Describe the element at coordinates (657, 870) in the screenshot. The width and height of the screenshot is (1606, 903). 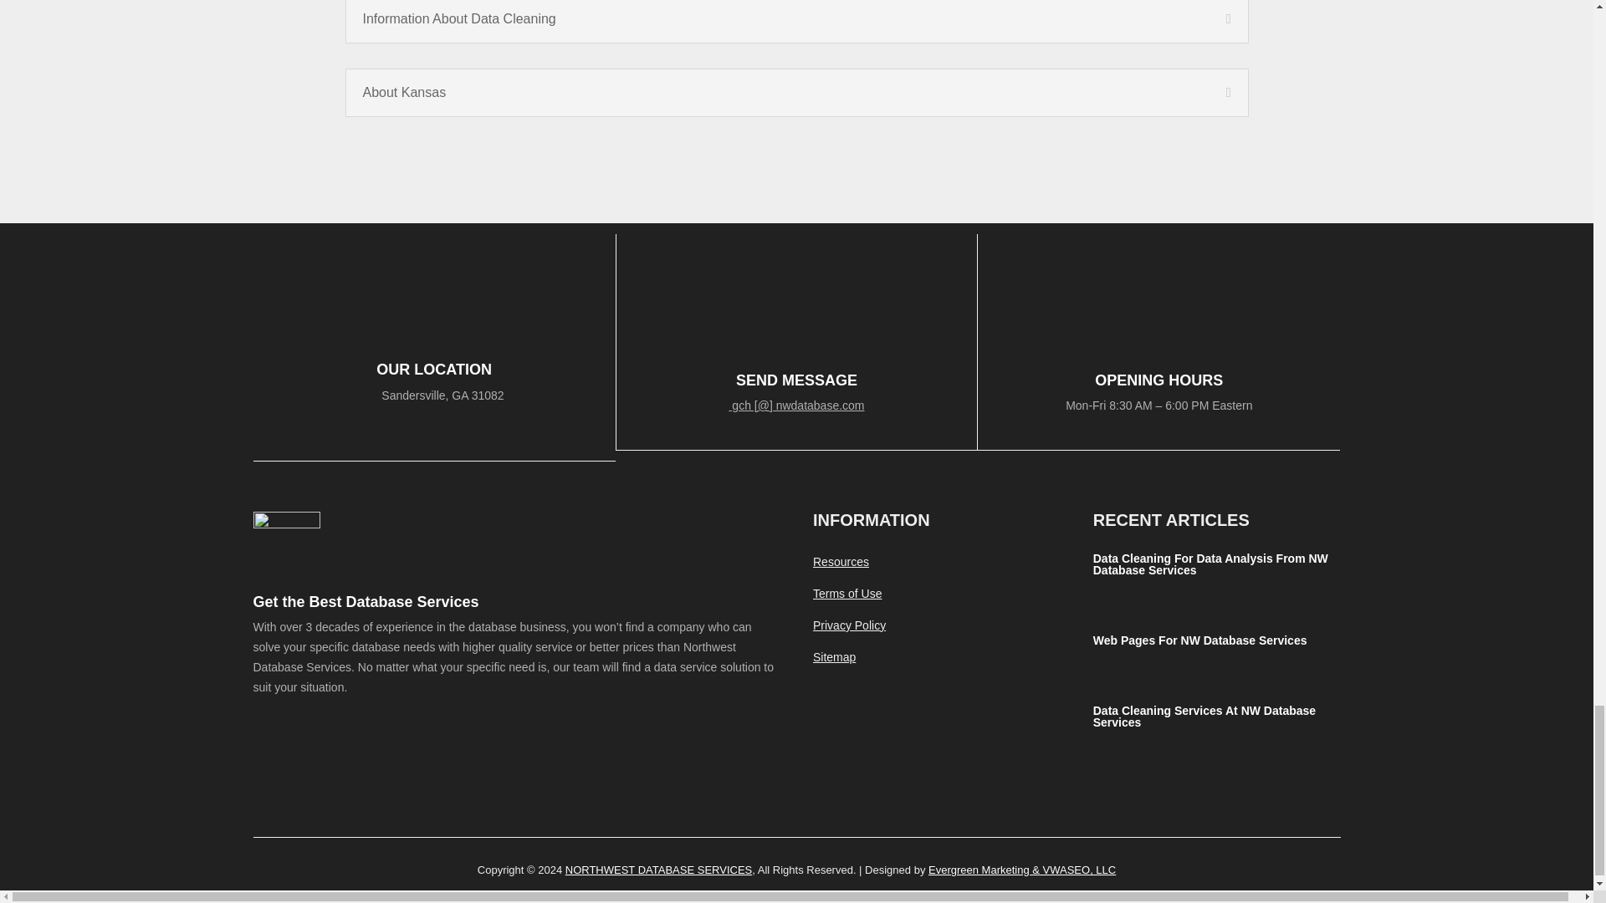
I see `NORTHWEST DATABASE SERVICES` at that location.